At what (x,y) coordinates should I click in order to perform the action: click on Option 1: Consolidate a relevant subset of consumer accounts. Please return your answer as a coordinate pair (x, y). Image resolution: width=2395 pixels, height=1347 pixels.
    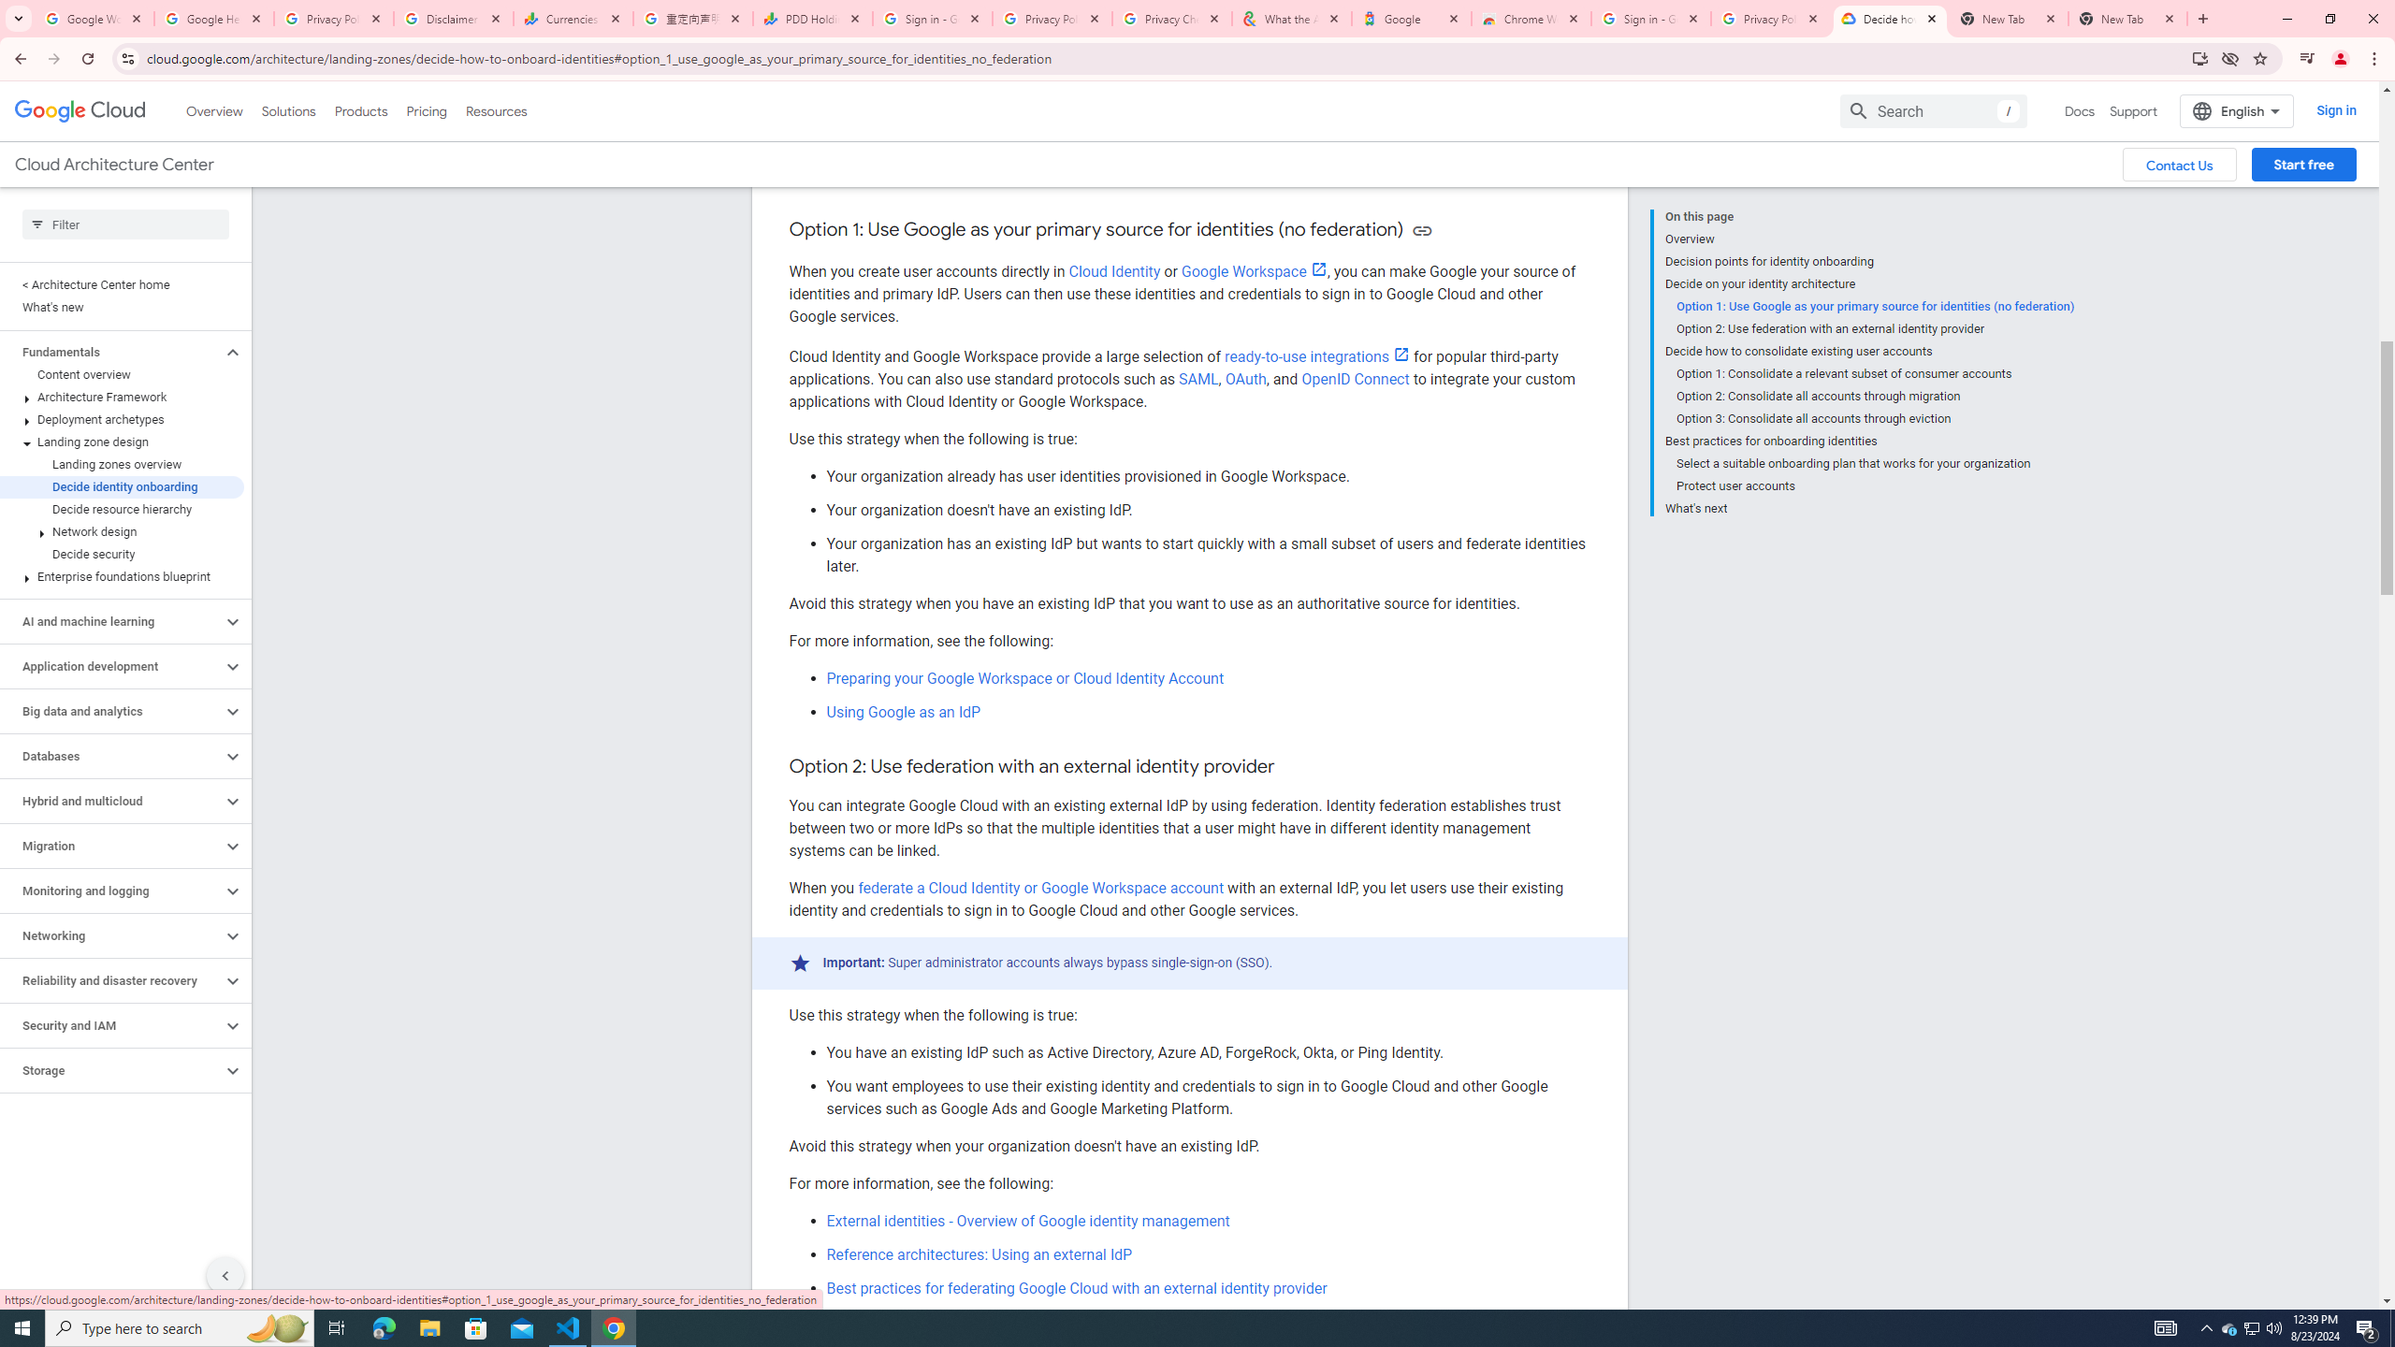
    Looking at the image, I should click on (1875, 373).